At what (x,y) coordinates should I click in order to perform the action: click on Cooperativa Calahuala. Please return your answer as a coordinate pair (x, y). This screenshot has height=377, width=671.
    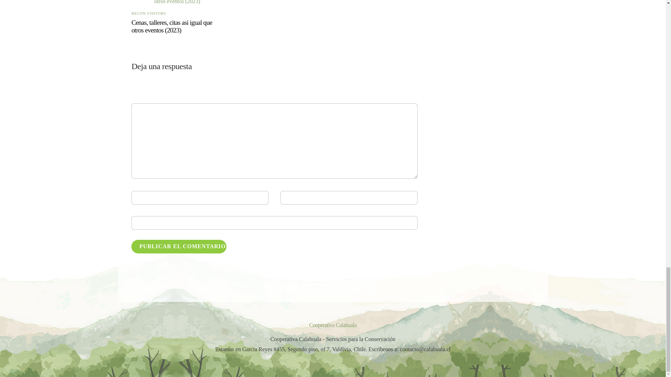
    Looking at the image, I should click on (332, 325).